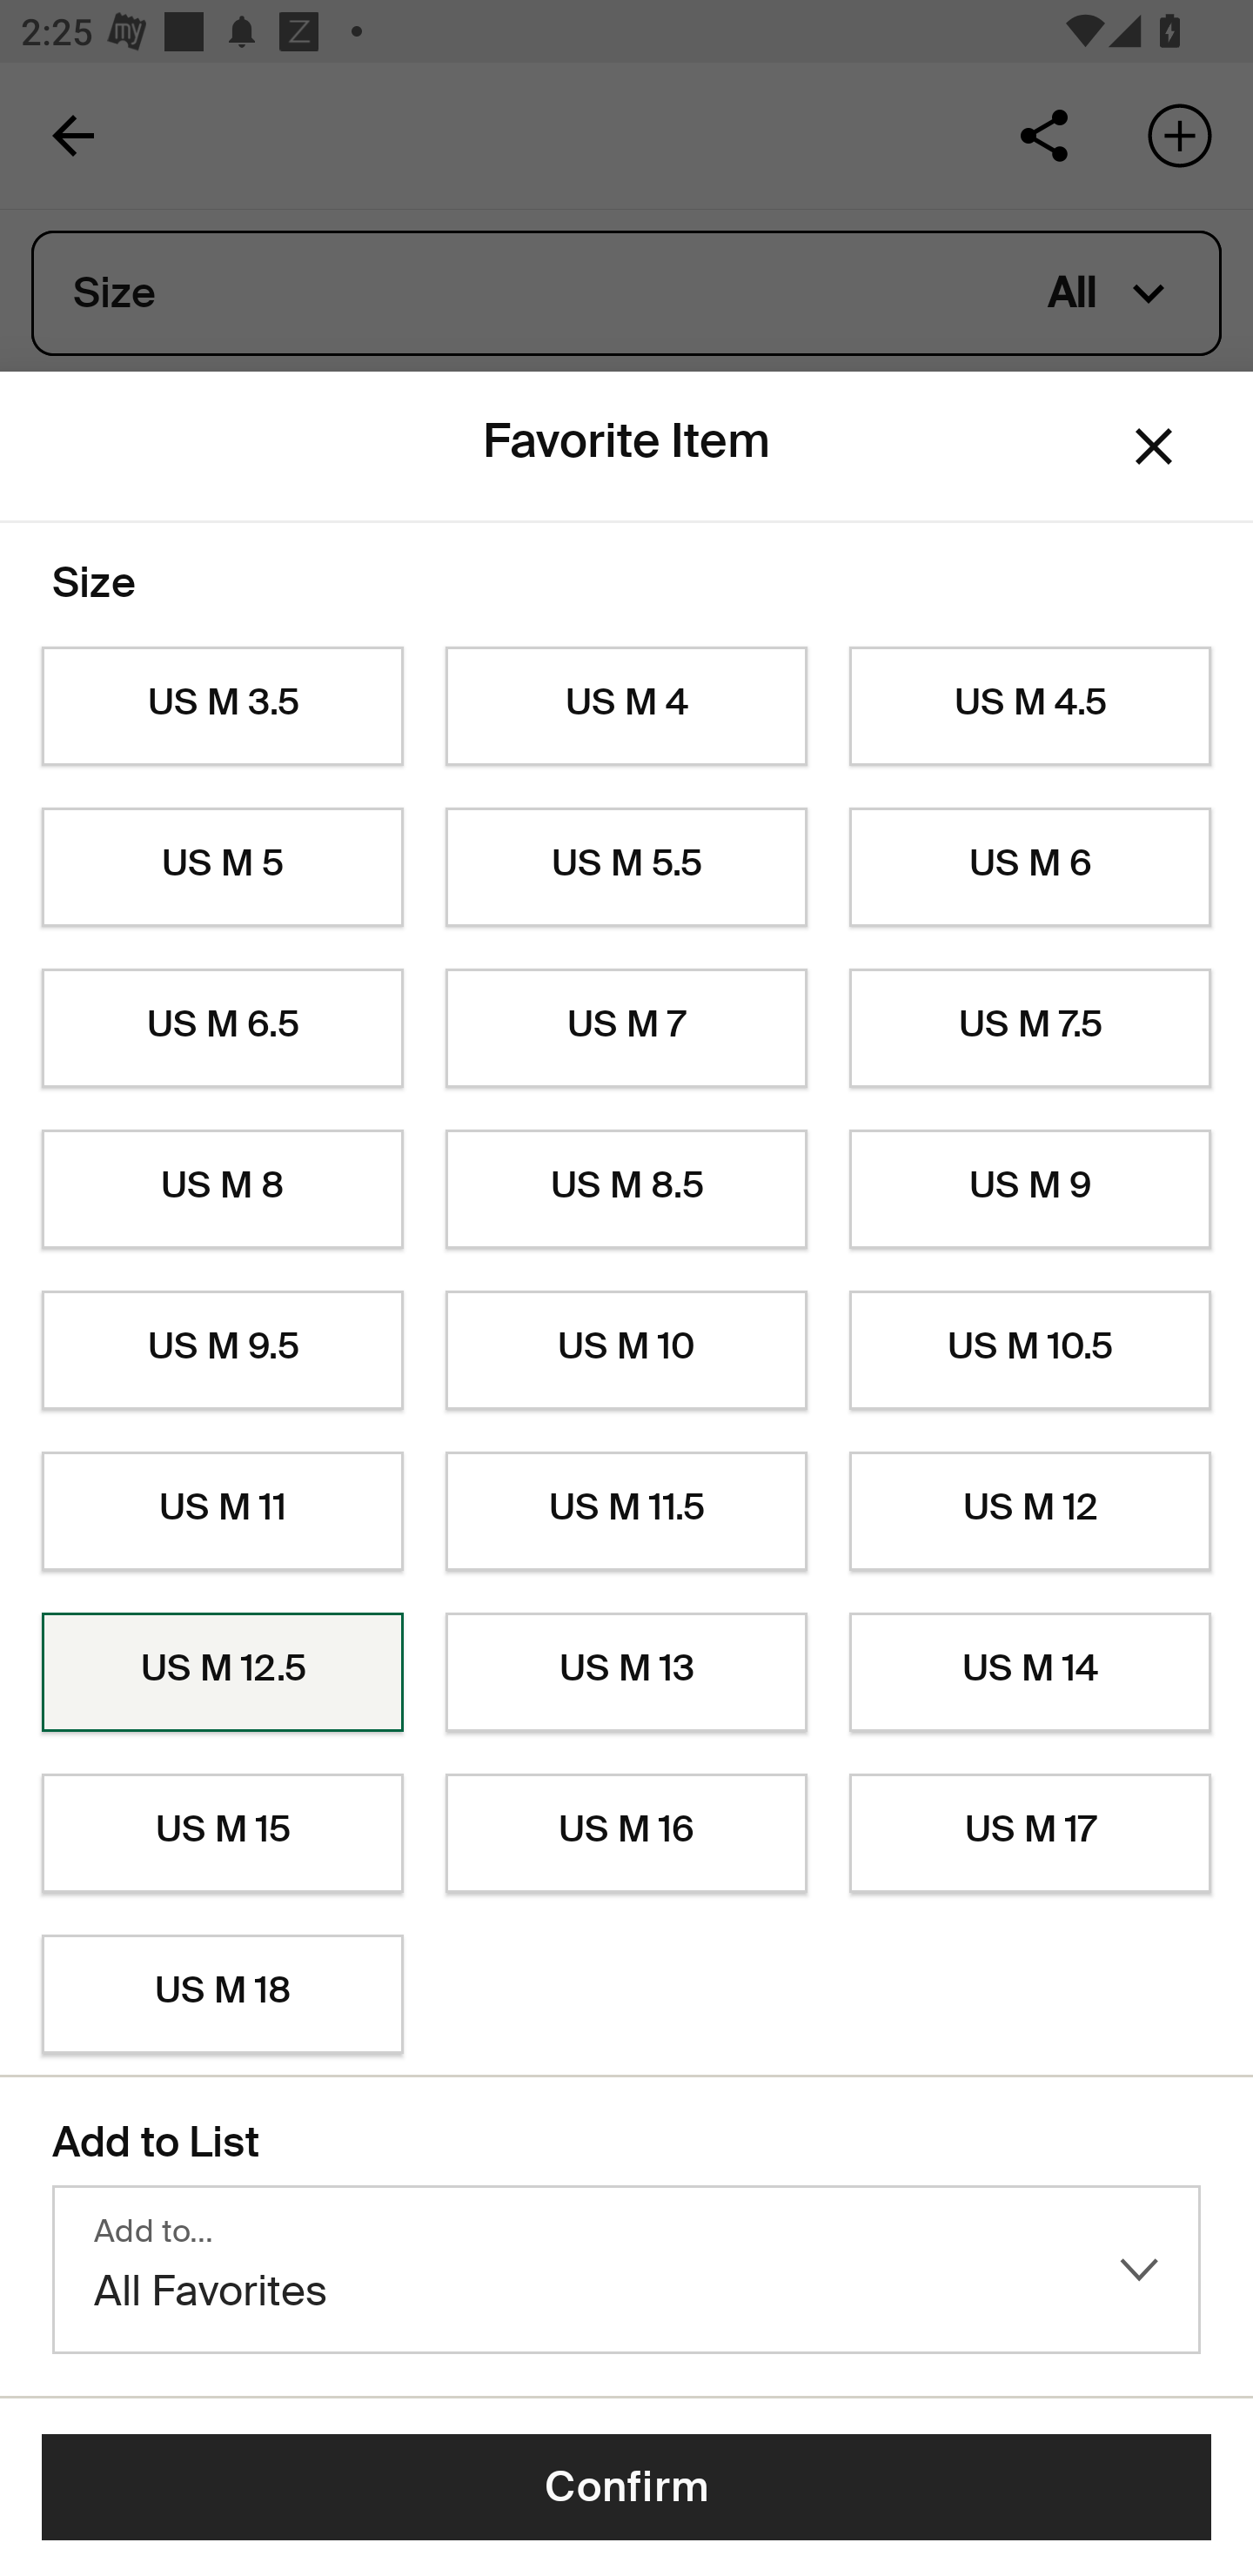 This screenshot has height=2576, width=1253. I want to click on US M 10.5, so click(1030, 1351).